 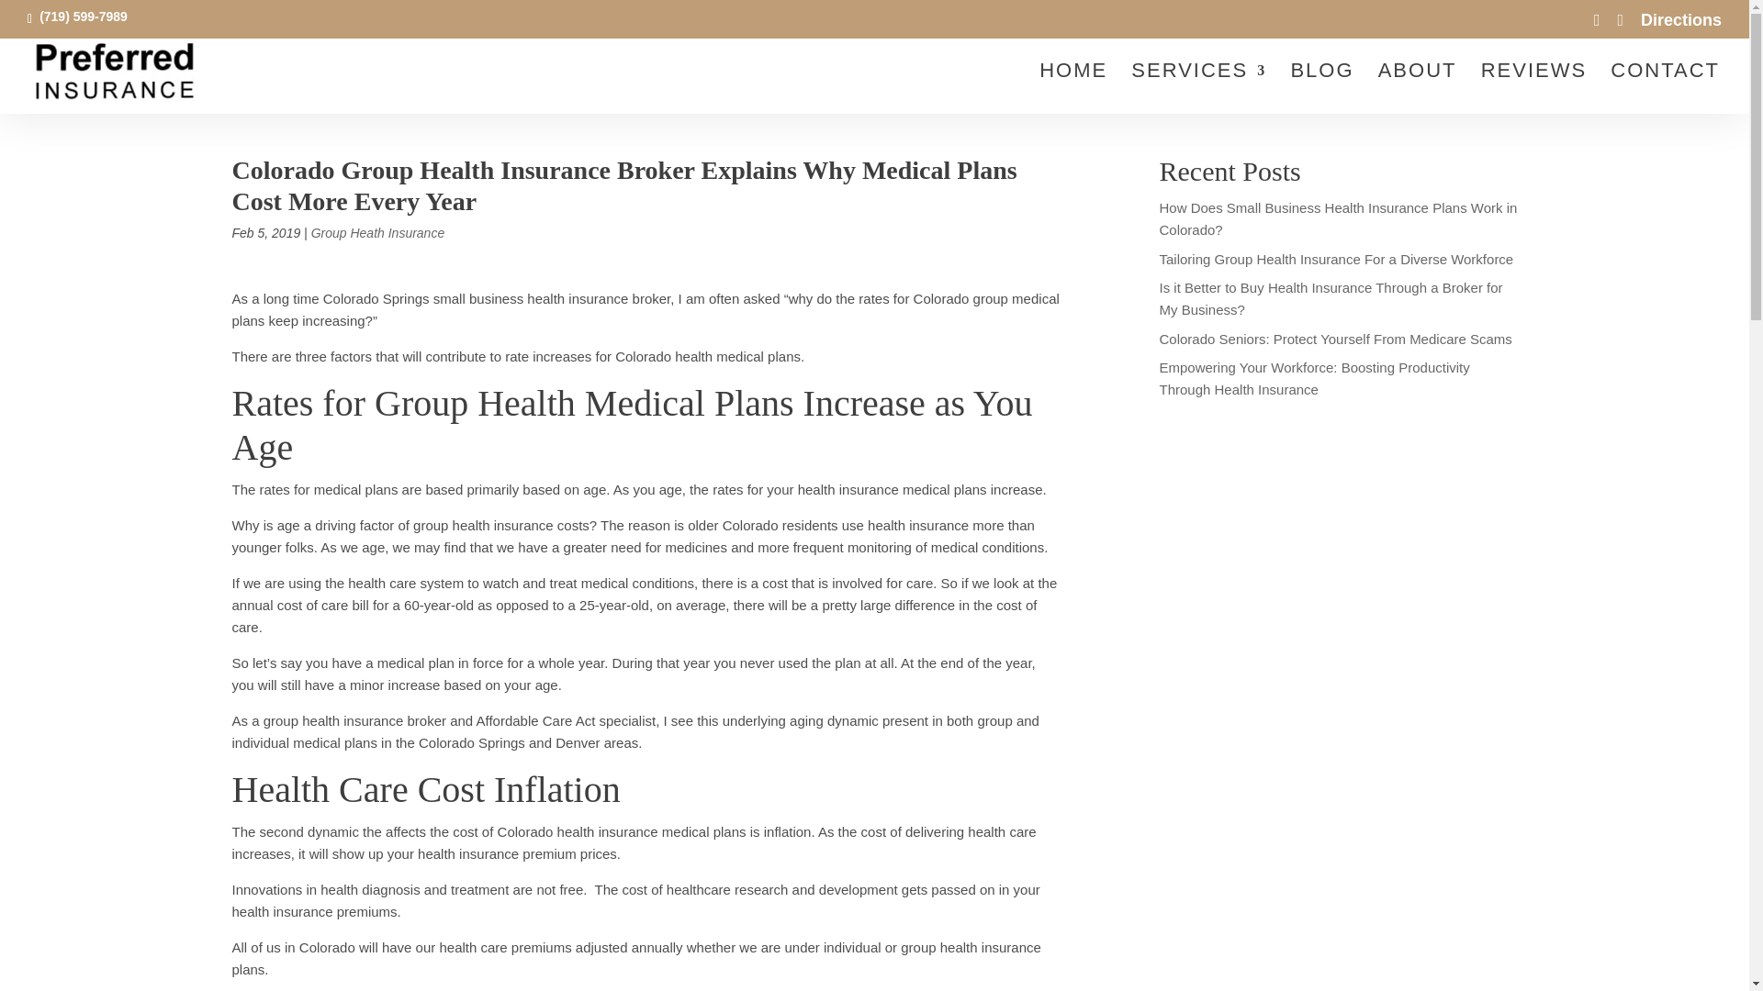 I want to click on Directions, so click(x=1681, y=26).